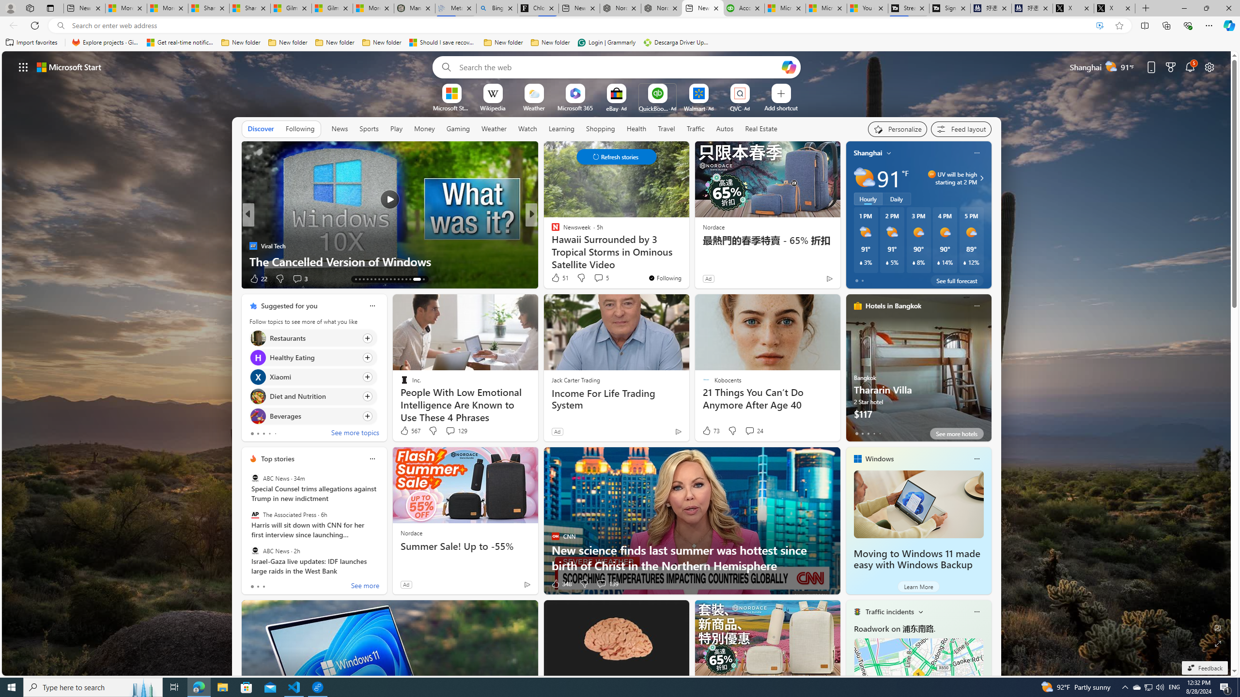 This screenshot has width=1240, height=697. Describe the element at coordinates (216, 281) in the screenshot. I see `You're following The Weather Channel` at that location.